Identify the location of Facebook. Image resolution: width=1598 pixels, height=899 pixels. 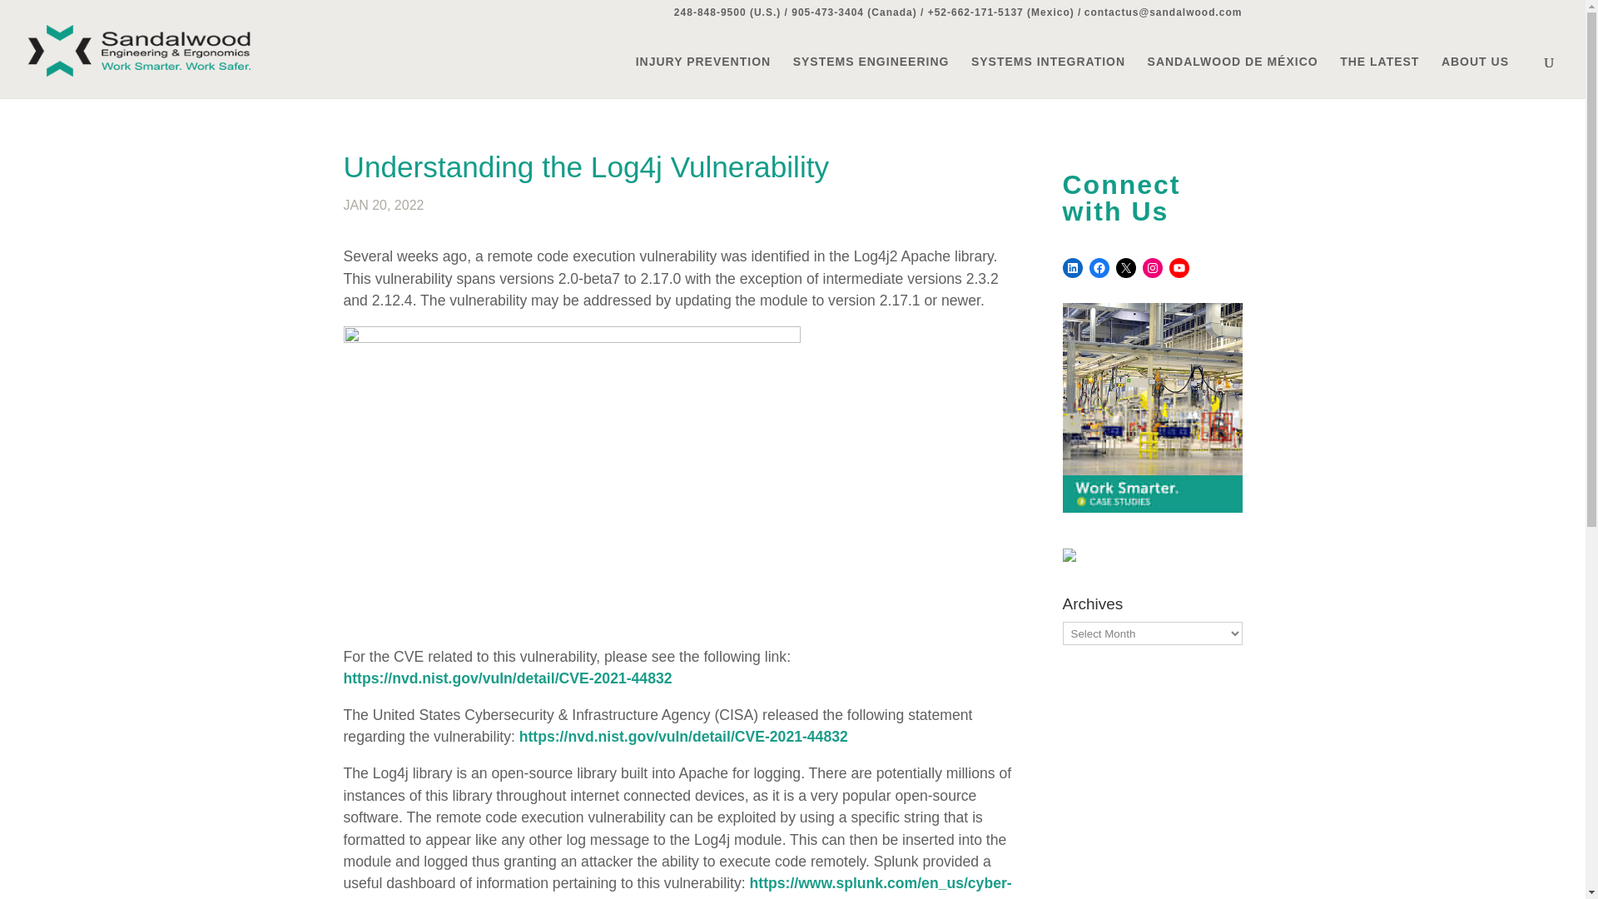
(1099, 267).